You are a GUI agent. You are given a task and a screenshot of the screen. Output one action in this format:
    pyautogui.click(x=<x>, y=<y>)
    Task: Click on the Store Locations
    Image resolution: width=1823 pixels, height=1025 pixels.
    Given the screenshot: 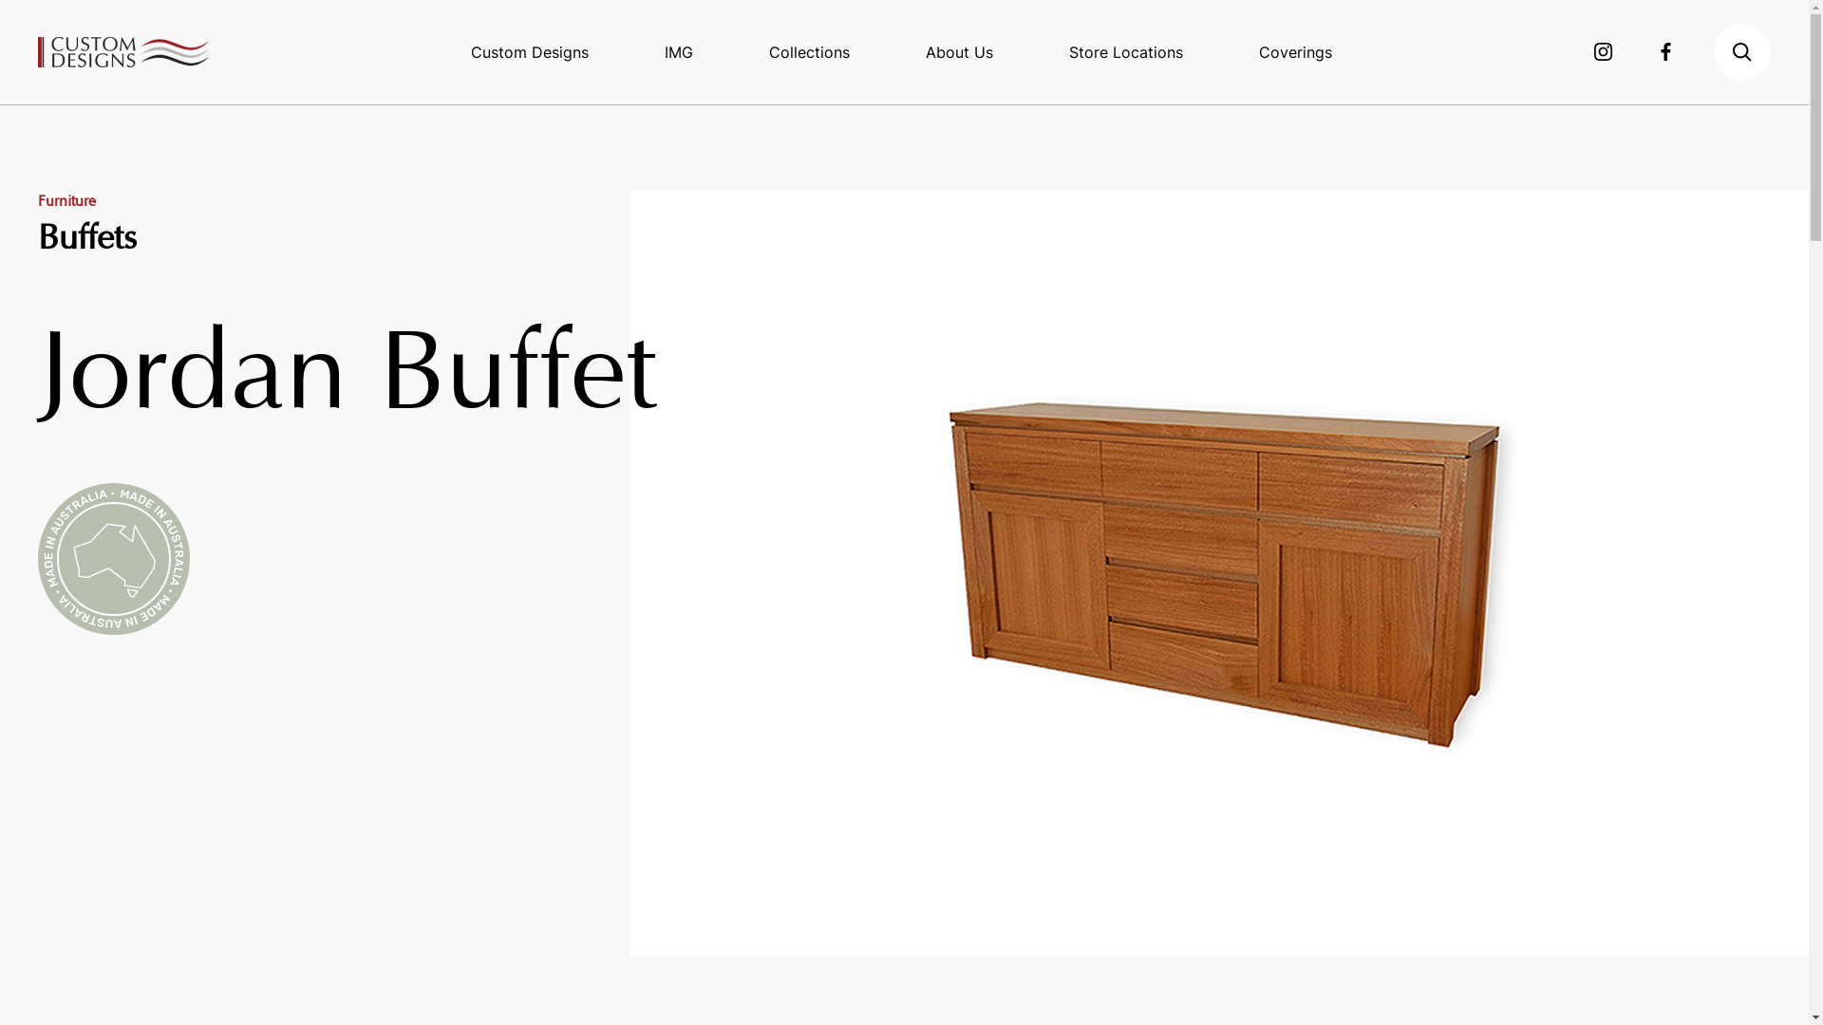 What is the action you would take?
    pyautogui.click(x=1126, y=52)
    